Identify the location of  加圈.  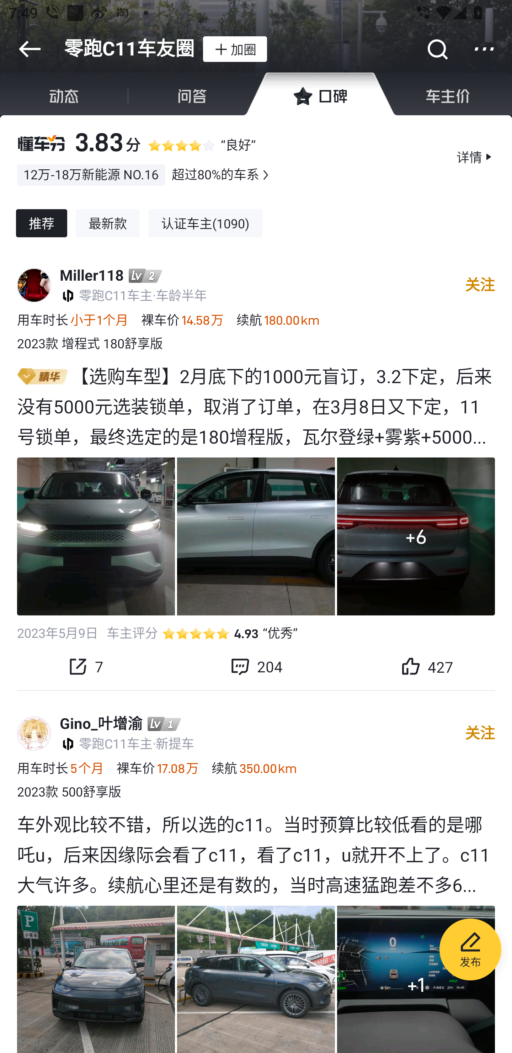
(235, 49).